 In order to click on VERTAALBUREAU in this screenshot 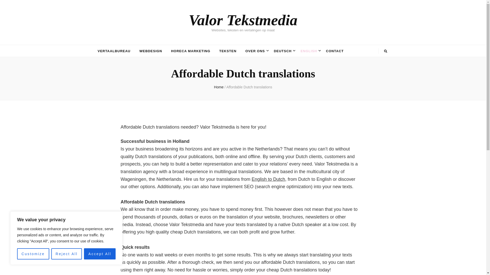, I will do `click(114, 51)`.